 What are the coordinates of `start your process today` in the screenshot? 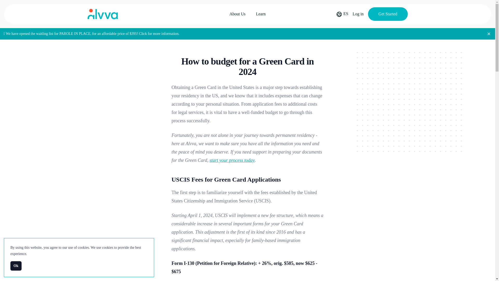 It's located at (232, 160).